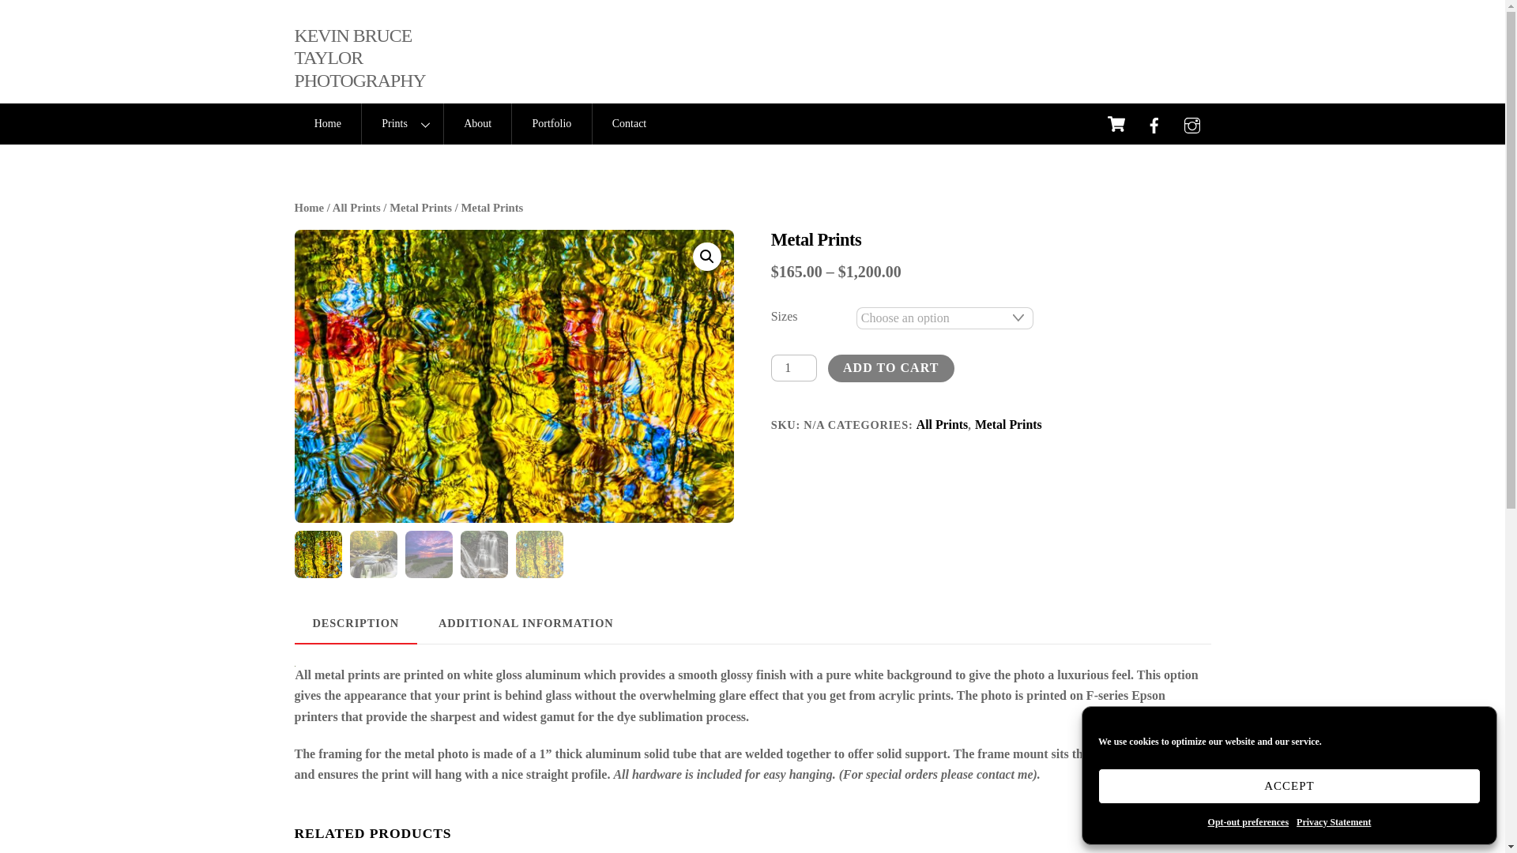 The height and width of the screenshot is (853, 1517). What do you see at coordinates (401, 123) in the screenshot?
I see `Prints` at bounding box center [401, 123].